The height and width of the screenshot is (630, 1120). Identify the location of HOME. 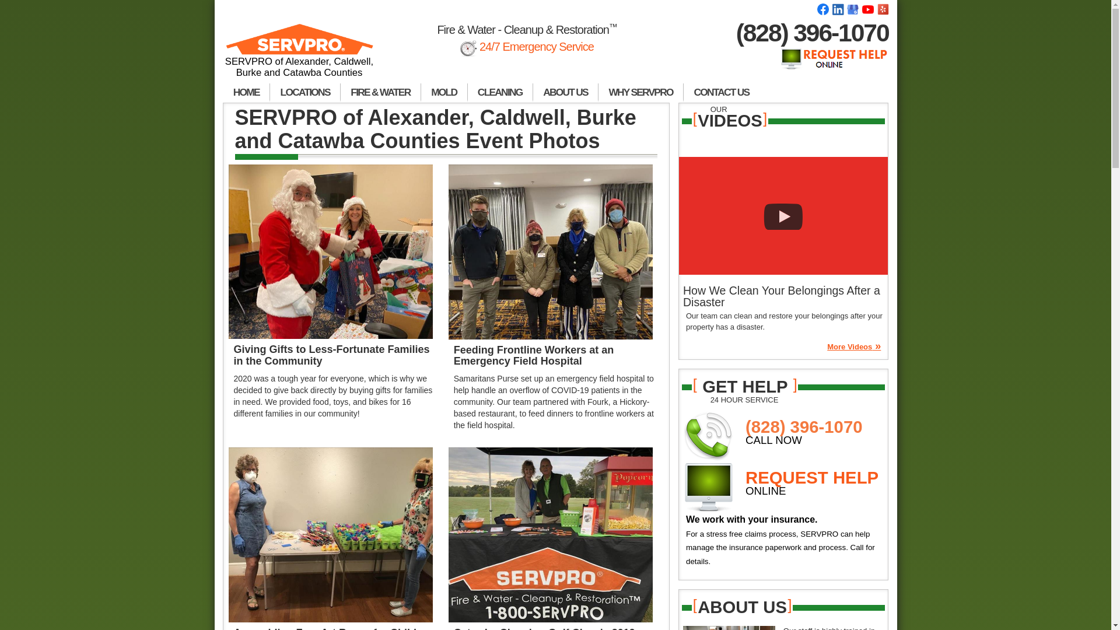
(246, 92).